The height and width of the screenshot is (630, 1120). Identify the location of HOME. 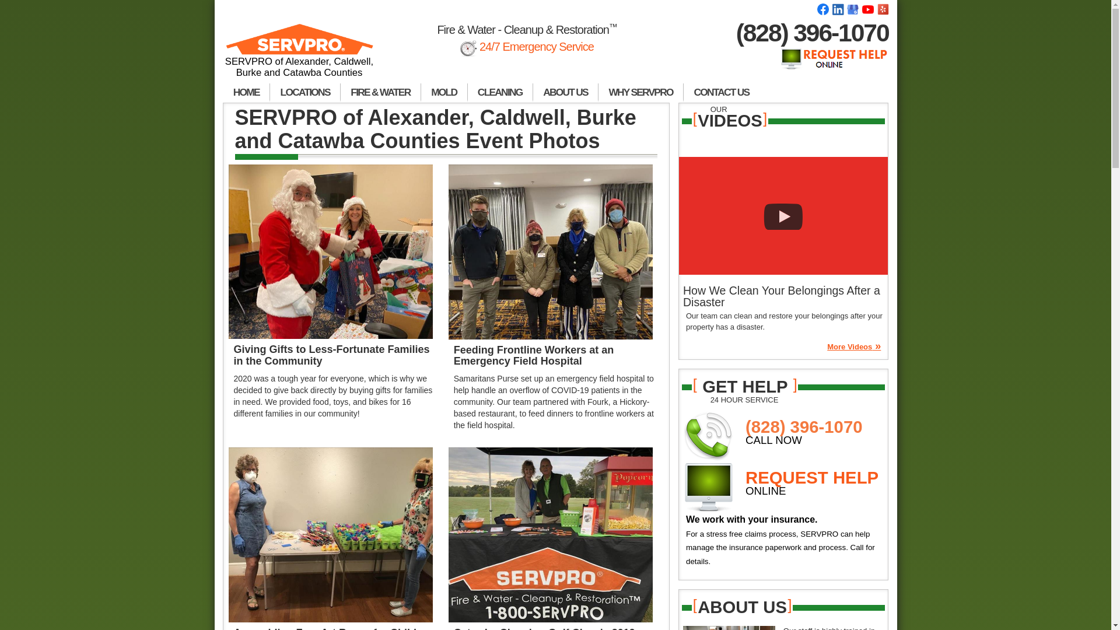
(246, 92).